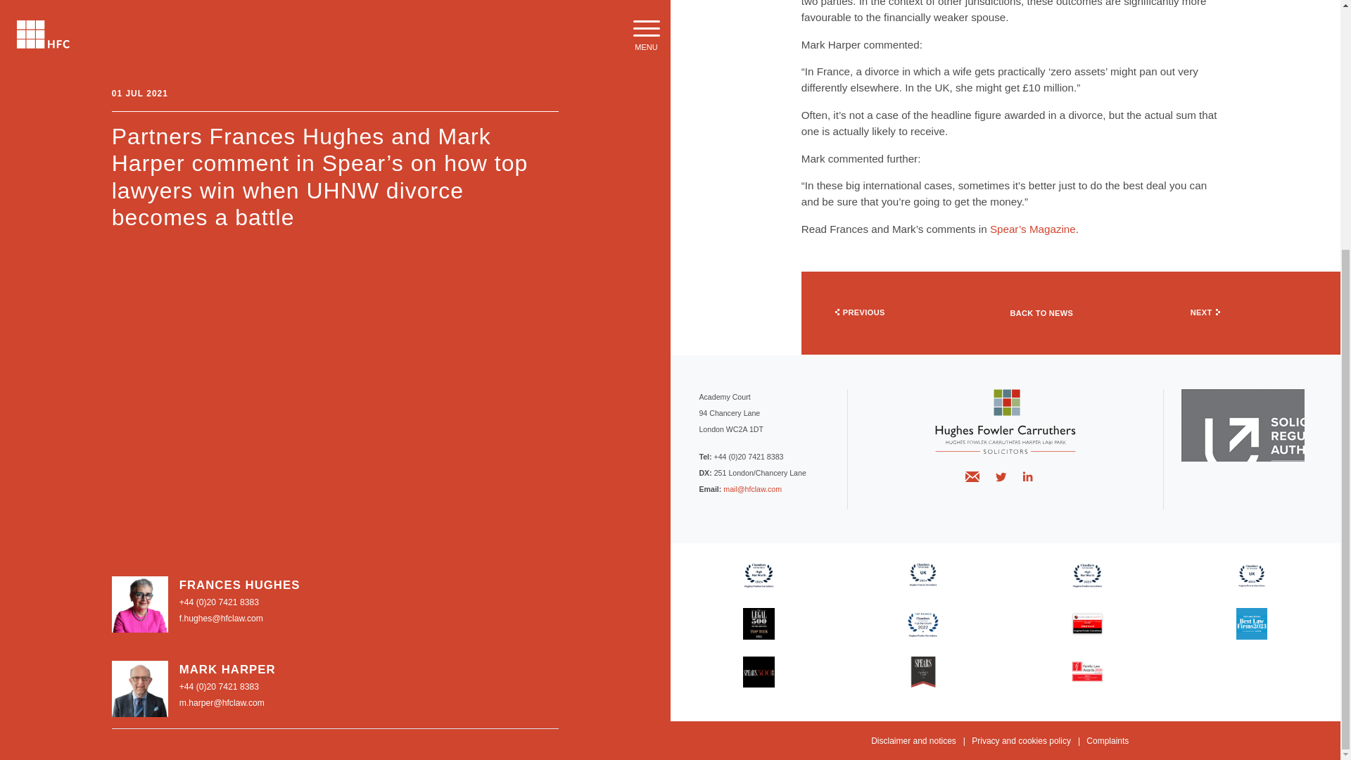 This screenshot has width=1351, height=760. What do you see at coordinates (221, 254) in the screenshot?
I see `Email` at bounding box center [221, 254].